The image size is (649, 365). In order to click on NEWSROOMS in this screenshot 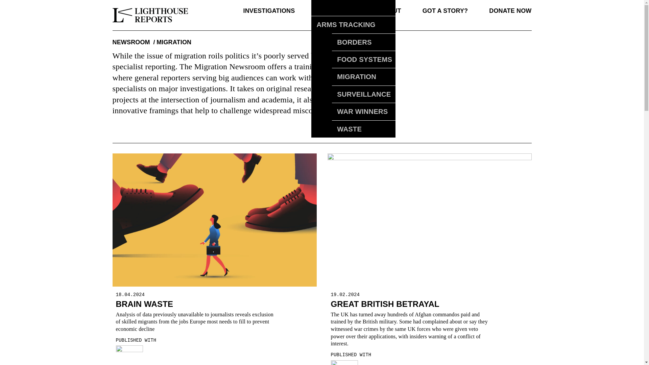, I will do `click(337, 11)`.